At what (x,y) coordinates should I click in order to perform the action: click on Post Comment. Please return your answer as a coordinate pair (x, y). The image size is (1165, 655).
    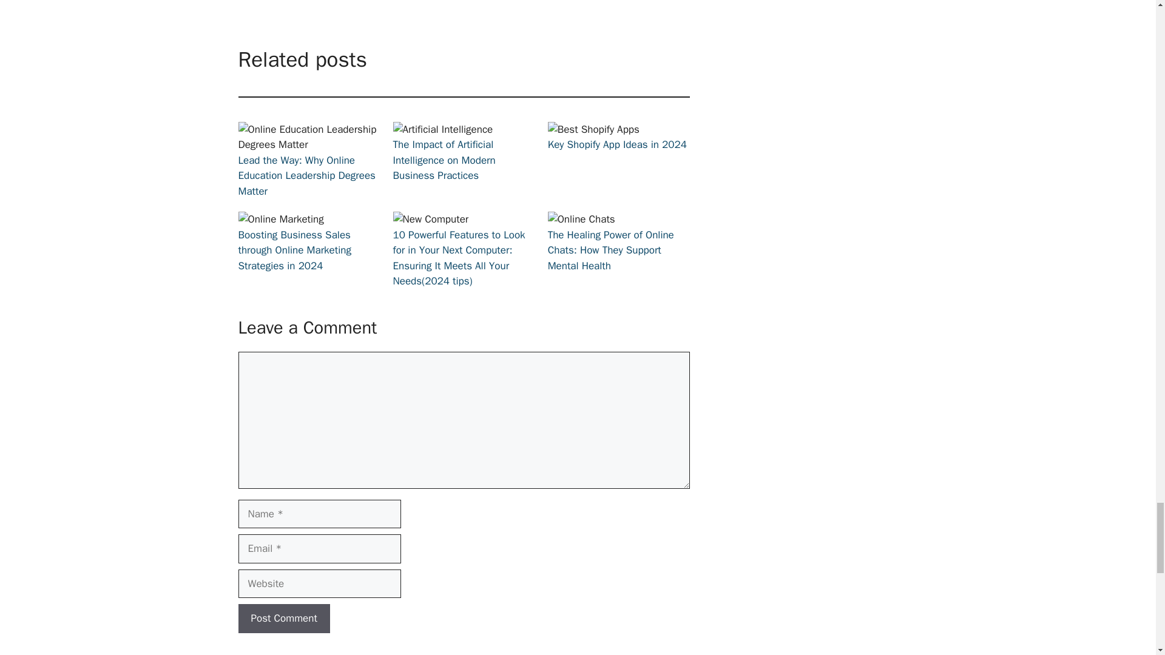
    Looking at the image, I should click on (283, 619).